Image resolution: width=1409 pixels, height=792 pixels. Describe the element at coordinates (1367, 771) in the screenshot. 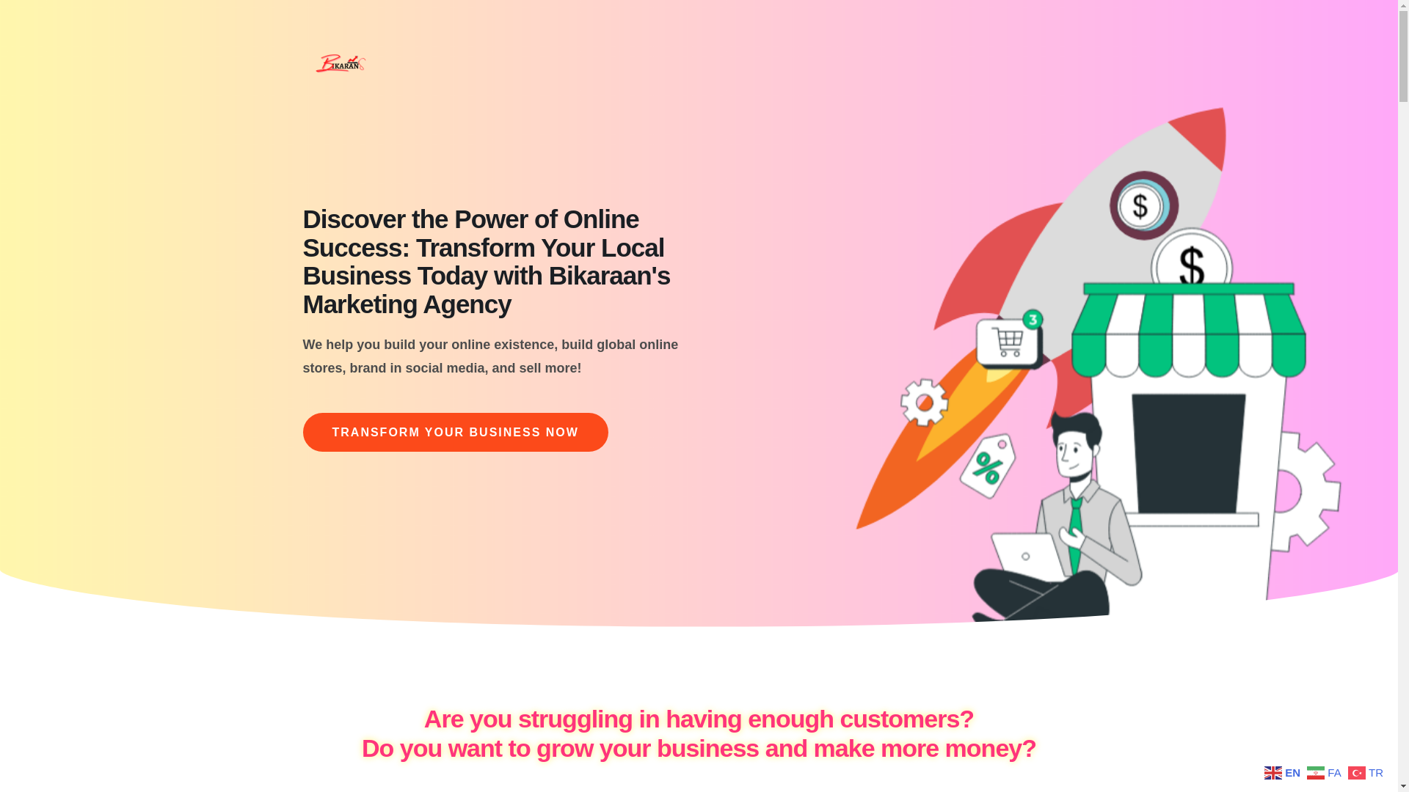

I see `Turkish` at that location.